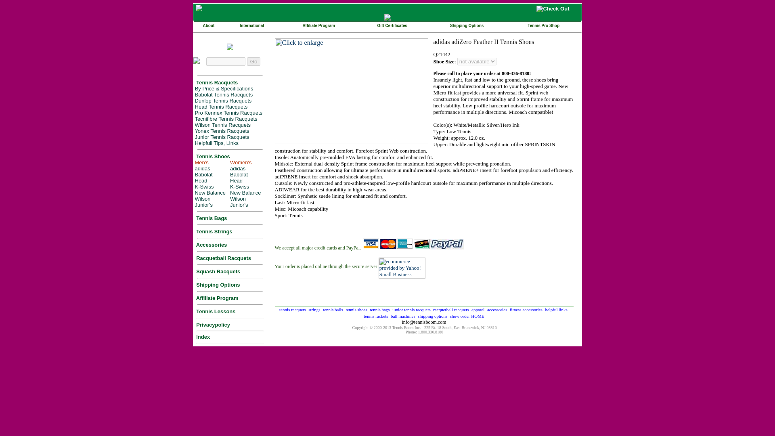 The width and height of the screenshot is (775, 436). What do you see at coordinates (543, 25) in the screenshot?
I see `Tennis Pro Shop` at bounding box center [543, 25].